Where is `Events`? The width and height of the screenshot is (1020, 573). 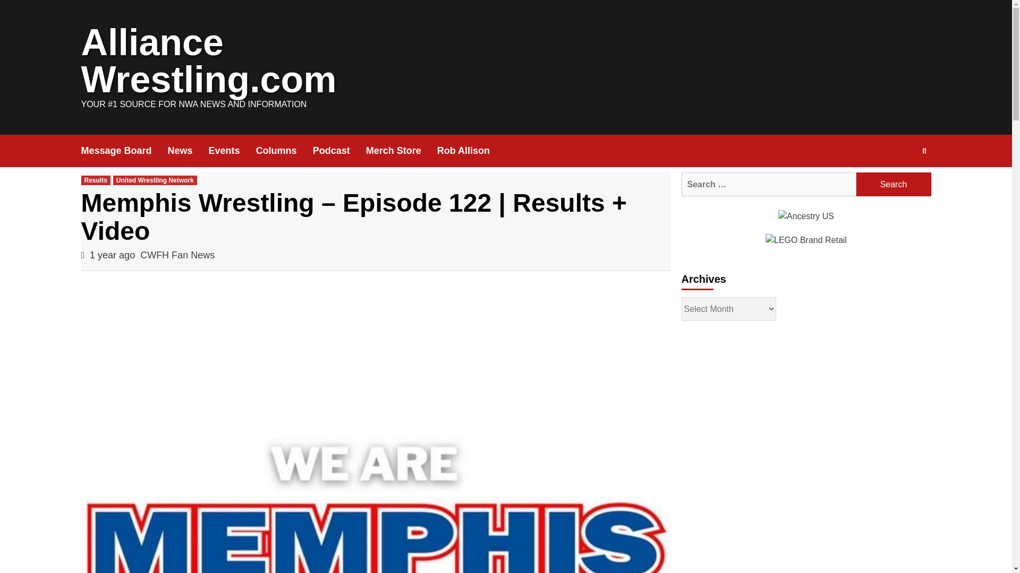
Events is located at coordinates (232, 151).